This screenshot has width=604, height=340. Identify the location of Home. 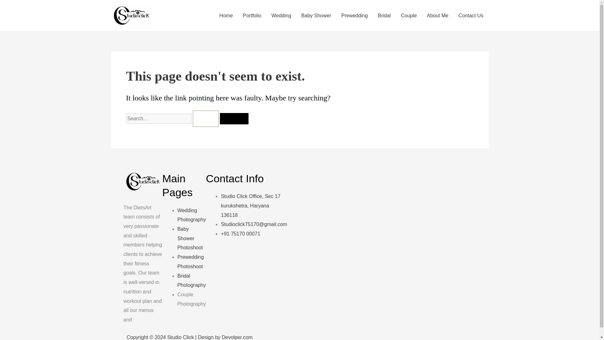
(226, 15).